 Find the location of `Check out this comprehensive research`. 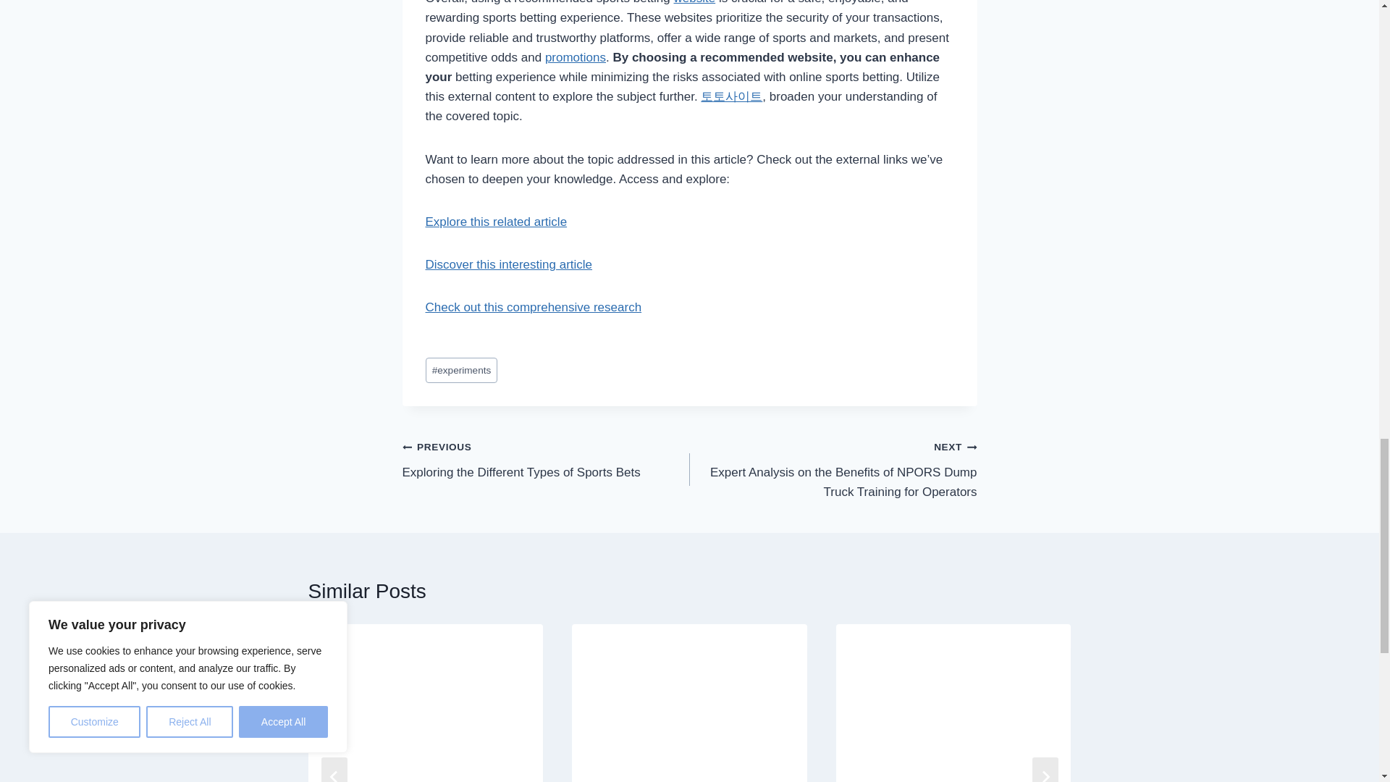

Check out this comprehensive research is located at coordinates (534, 307).